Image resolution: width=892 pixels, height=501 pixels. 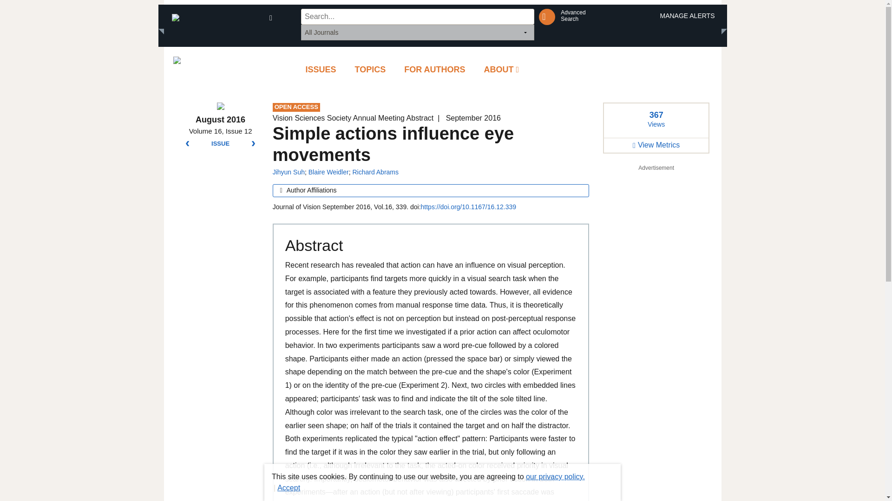 I want to click on Richard Abrams, so click(x=573, y=16).